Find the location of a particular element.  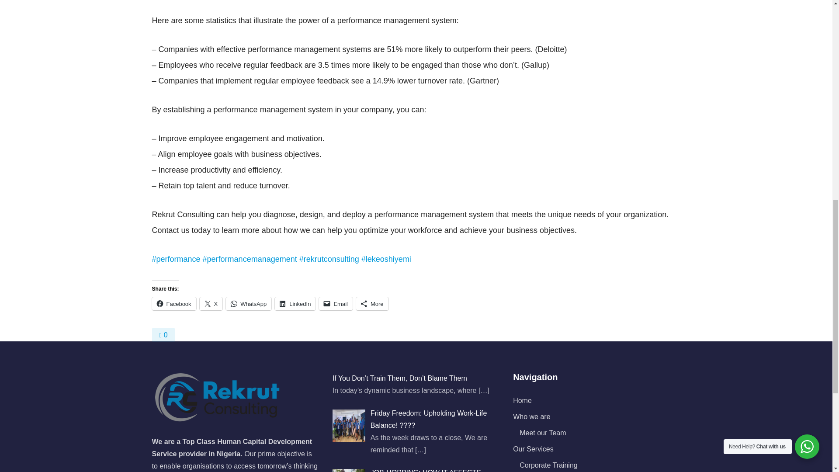

Facebook is located at coordinates (174, 303).